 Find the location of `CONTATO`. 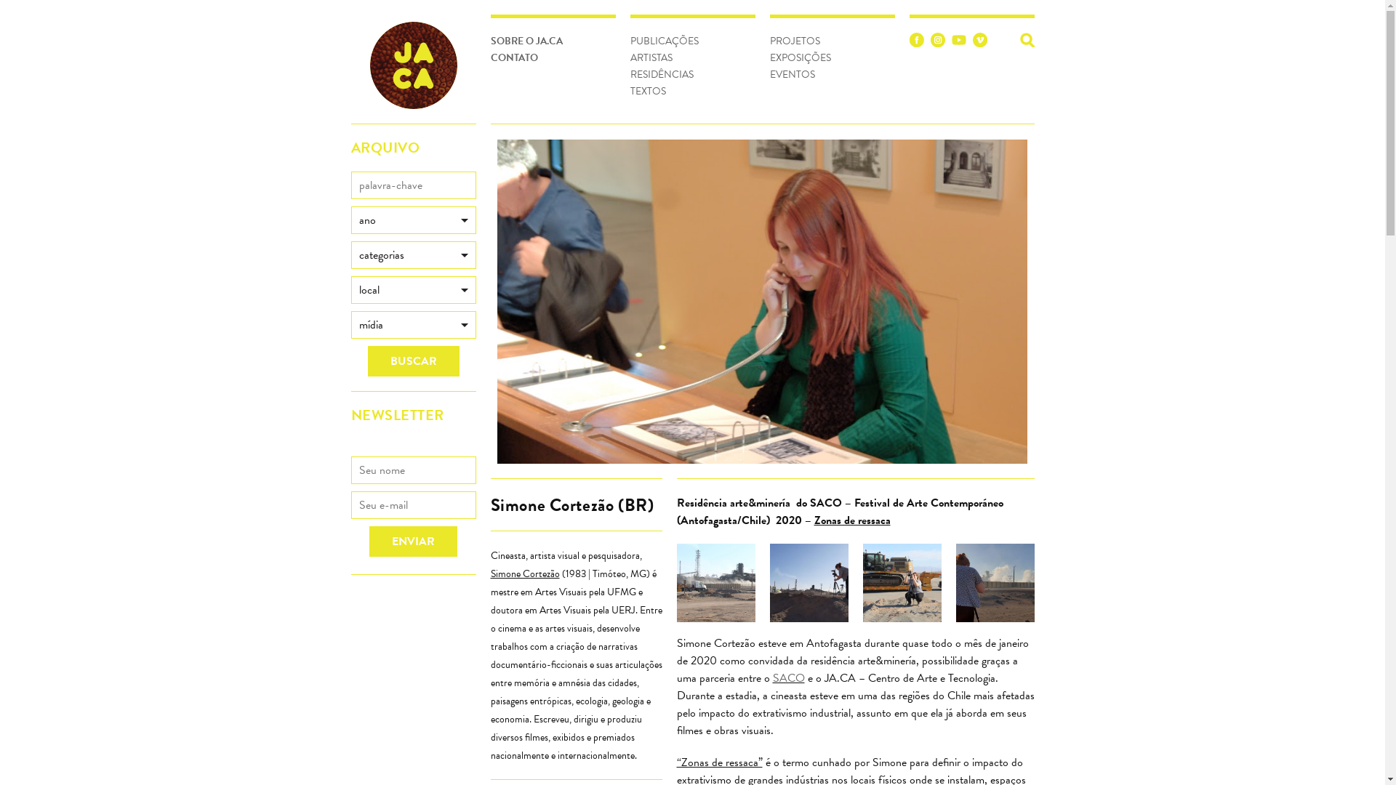

CONTATO is located at coordinates (513, 58).